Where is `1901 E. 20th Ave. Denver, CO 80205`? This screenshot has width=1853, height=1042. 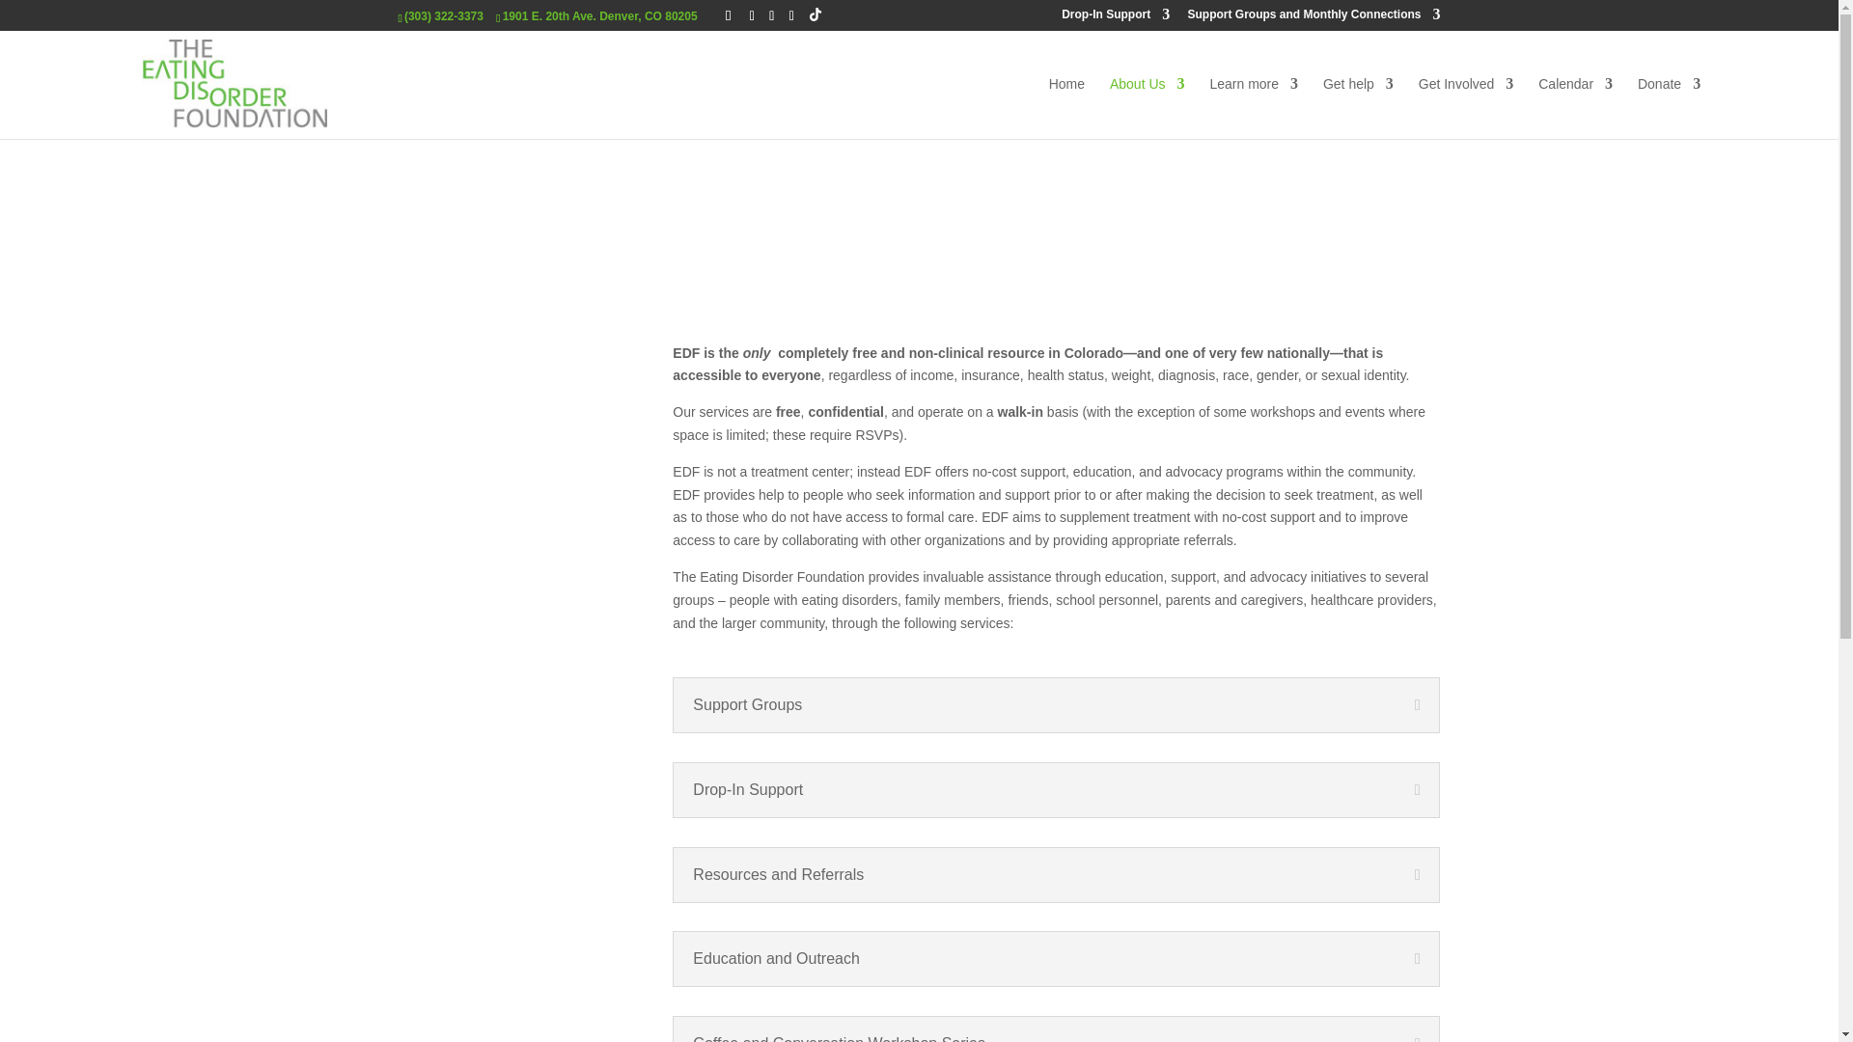 1901 E. 20th Ave. Denver, CO 80205 is located at coordinates (600, 15).